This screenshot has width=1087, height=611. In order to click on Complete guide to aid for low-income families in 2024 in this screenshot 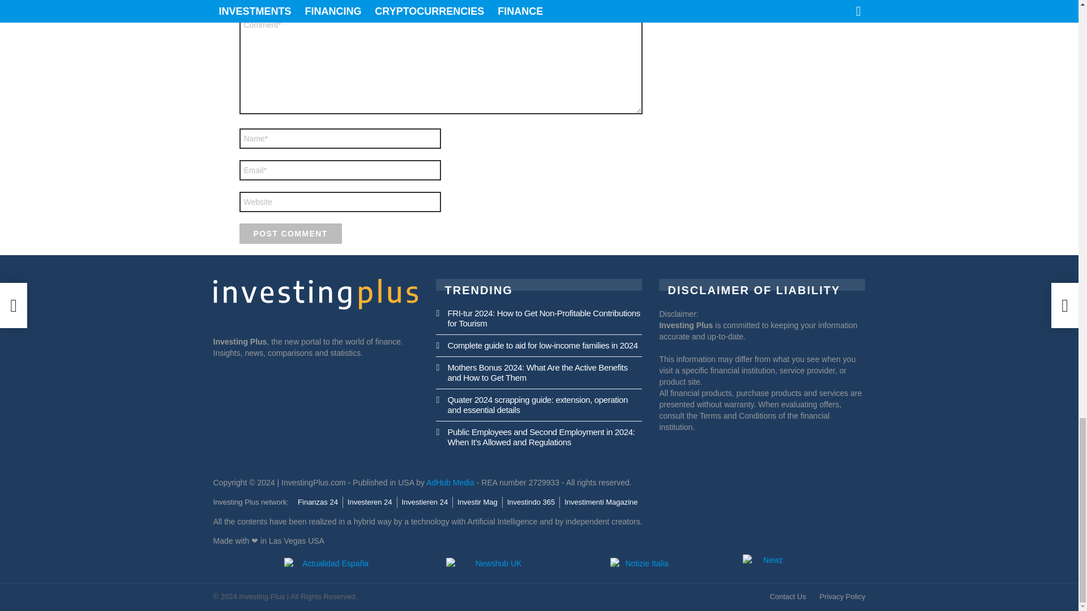, I will do `click(542, 345)`.